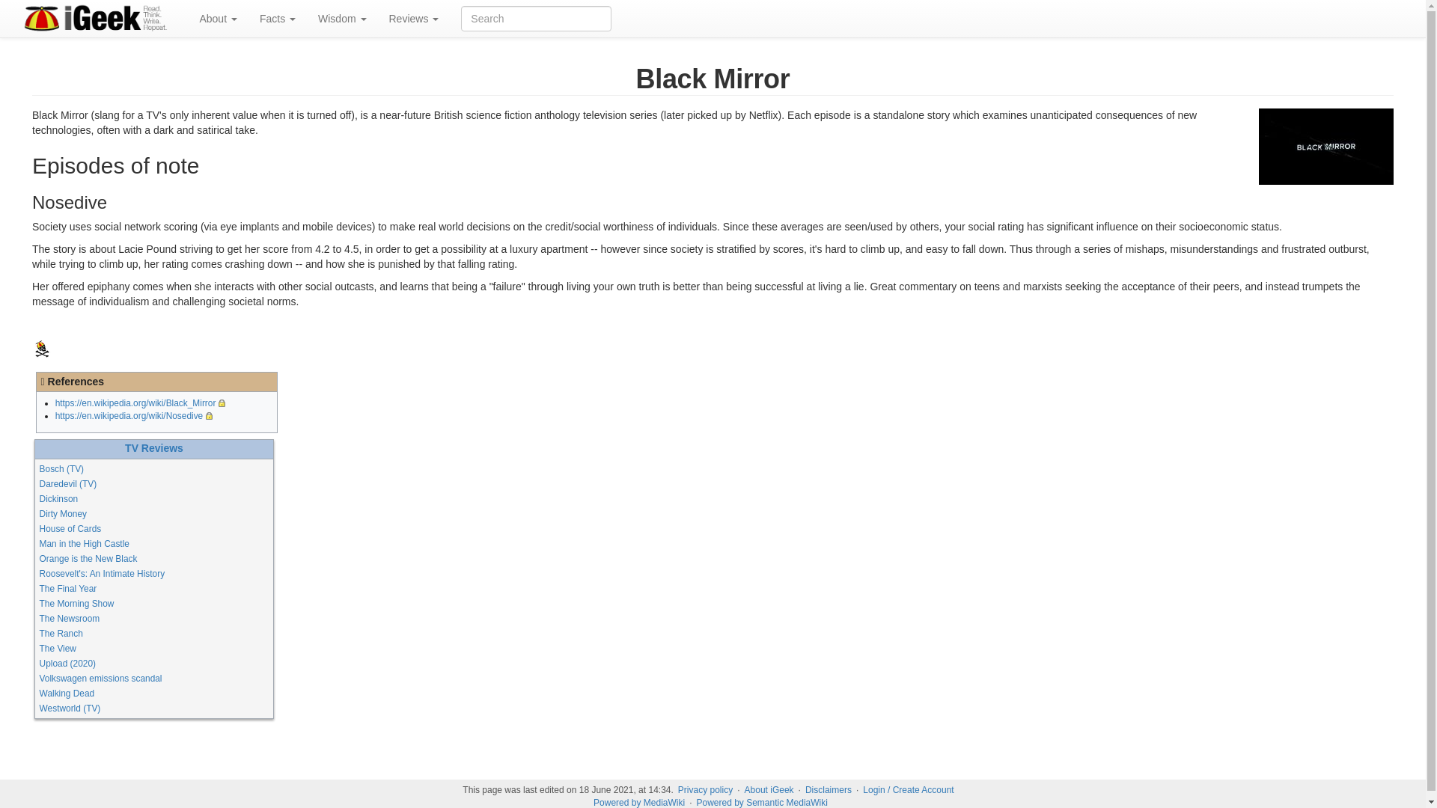  I want to click on The Final Year, so click(69, 588).